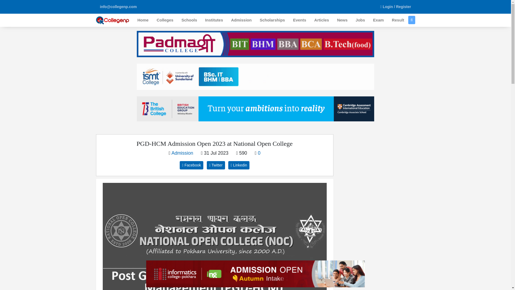 The width and height of the screenshot is (515, 290). What do you see at coordinates (112, 20) in the screenshot?
I see `CollegeNp.com` at bounding box center [112, 20].